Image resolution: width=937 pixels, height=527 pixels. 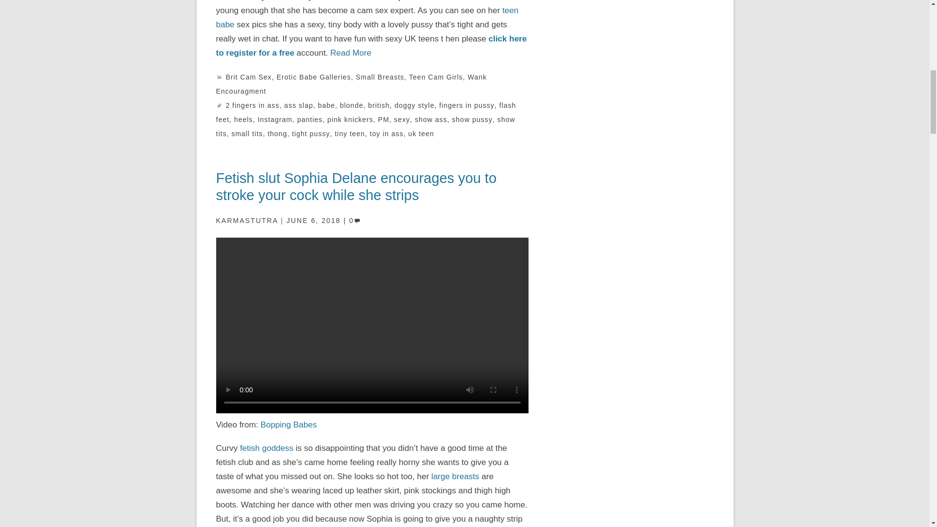 I want to click on small tits, so click(x=247, y=133).